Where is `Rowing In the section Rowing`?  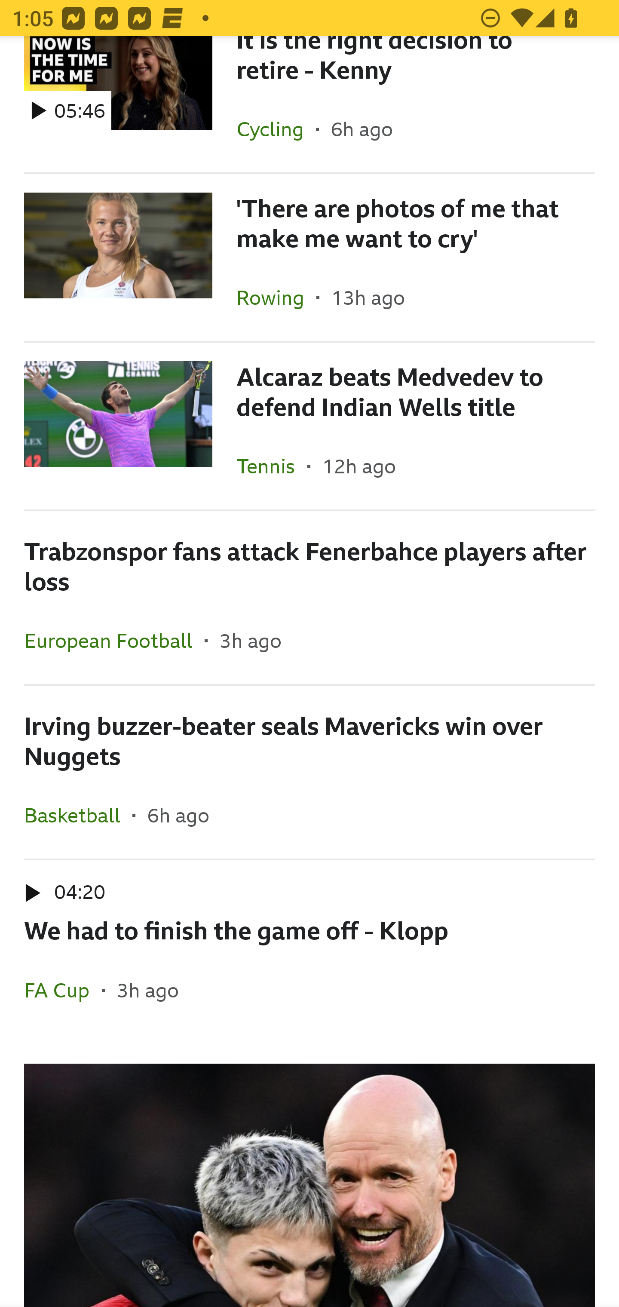 Rowing In the section Rowing is located at coordinates (276, 297).